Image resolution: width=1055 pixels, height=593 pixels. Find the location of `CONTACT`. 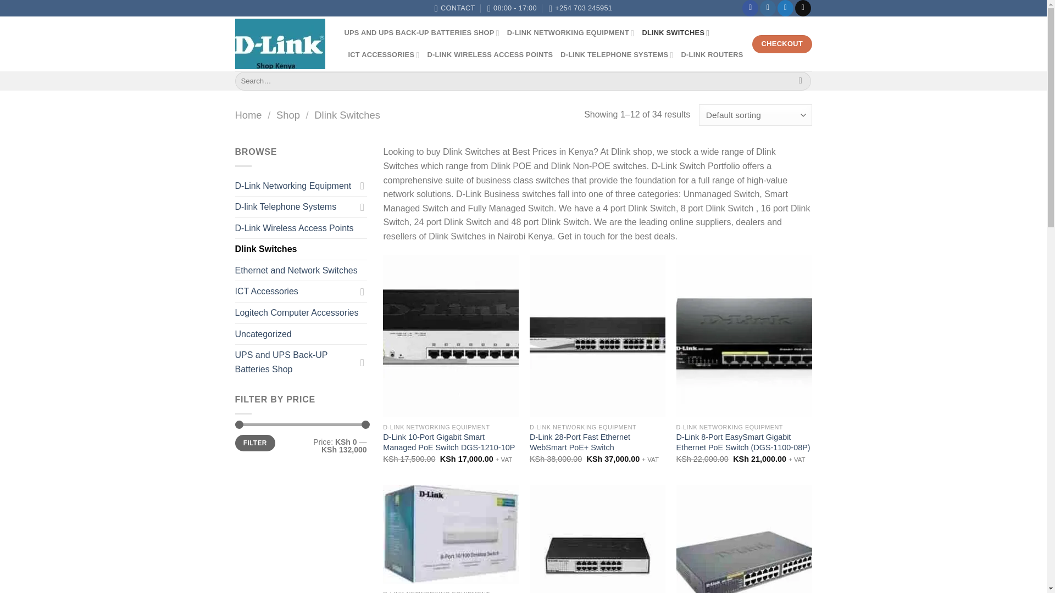

CONTACT is located at coordinates (455, 8).